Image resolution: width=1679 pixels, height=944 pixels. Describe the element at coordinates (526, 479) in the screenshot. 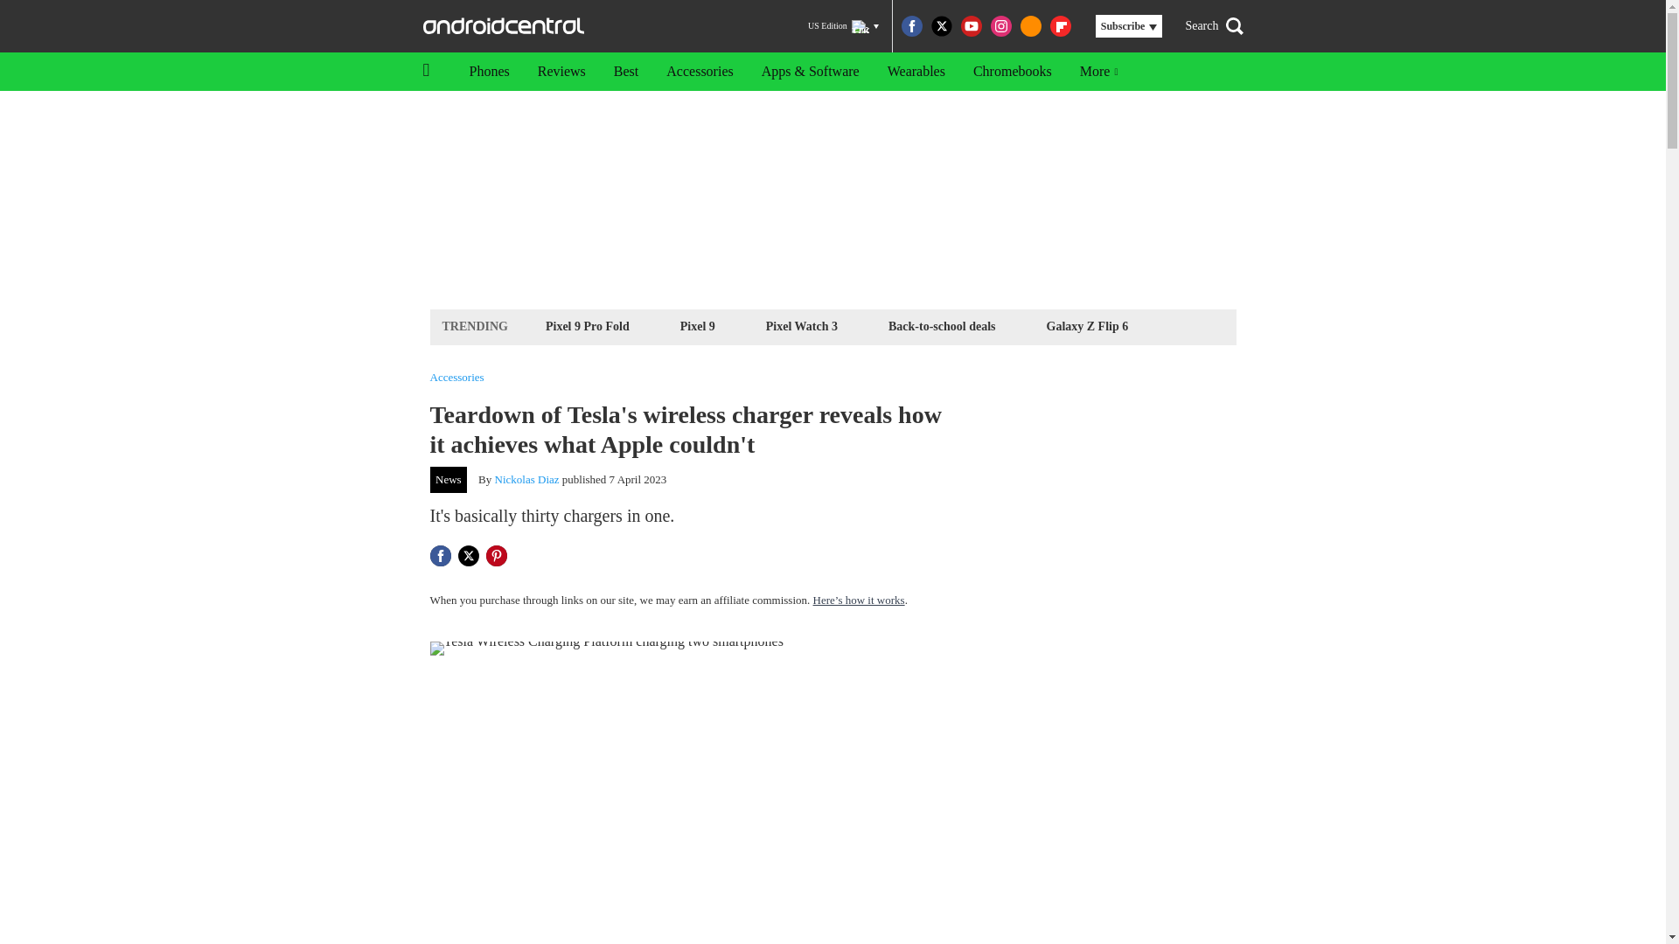

I see `Nickolas Diaz` at that location.